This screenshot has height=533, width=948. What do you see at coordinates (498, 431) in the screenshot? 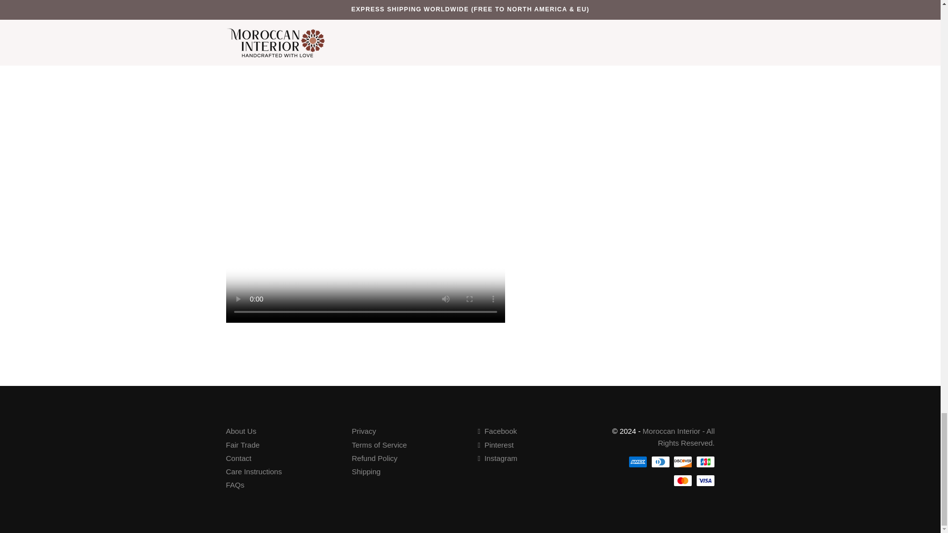
I see `Moroccan Interior on Facebook` at bounding box center [498, 431].